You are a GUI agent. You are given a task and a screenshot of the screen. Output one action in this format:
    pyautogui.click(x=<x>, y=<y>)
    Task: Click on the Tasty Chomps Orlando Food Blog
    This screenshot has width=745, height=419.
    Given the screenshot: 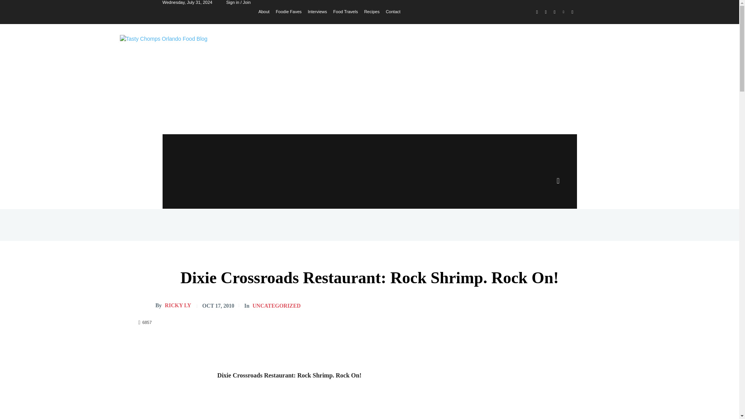 What is the action you would take?
    pyautogui.click(x=225, y=70)
    